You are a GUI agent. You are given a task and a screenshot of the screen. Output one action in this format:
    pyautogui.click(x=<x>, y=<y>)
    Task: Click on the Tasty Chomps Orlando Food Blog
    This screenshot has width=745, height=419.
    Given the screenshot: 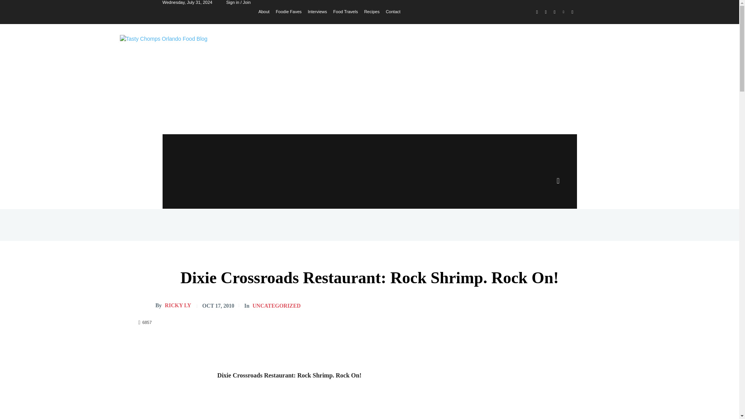 What is the action you would take?
    pyautogui.click(x=225, y=70)
    